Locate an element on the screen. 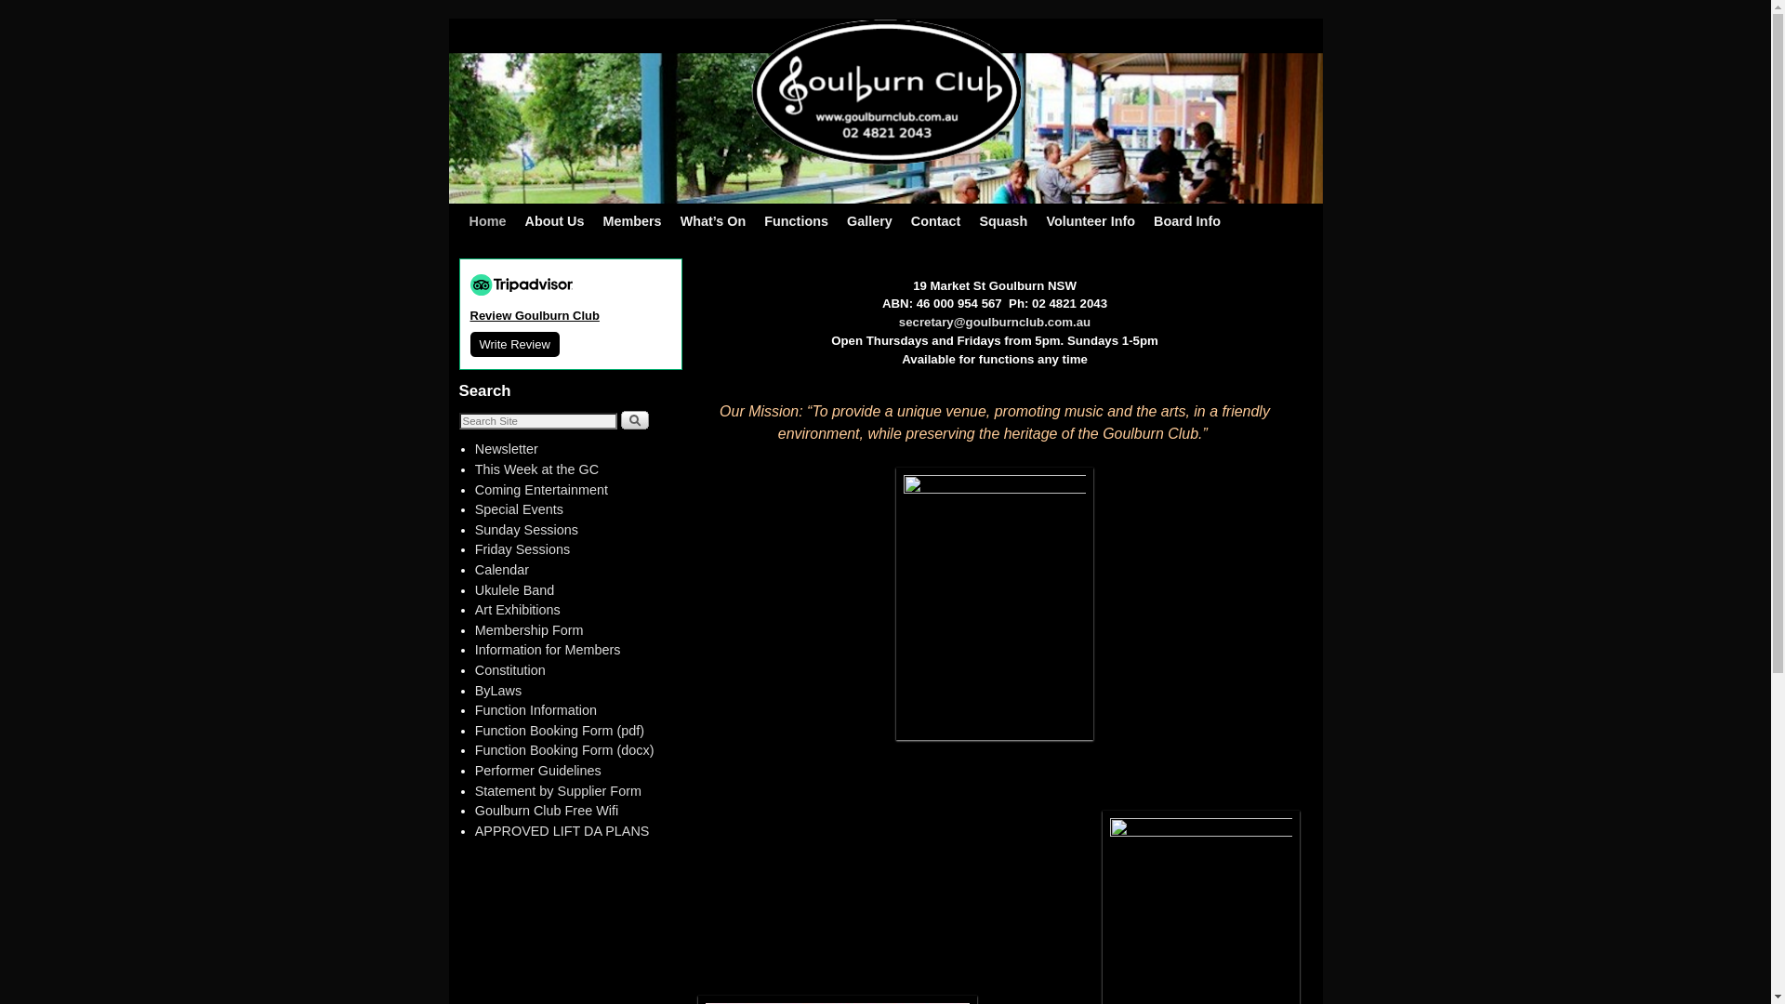 The width and height of the screenshot is (1785, 1004). Volunteer Info is located at coordinates (1091, 221).